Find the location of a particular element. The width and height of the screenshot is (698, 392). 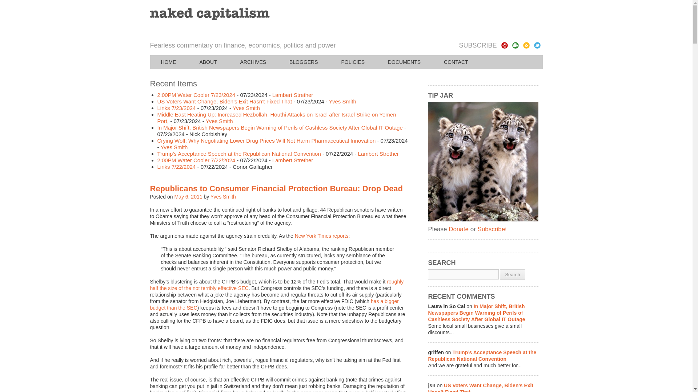

Yves Smith is located at coordinates (223, 196).